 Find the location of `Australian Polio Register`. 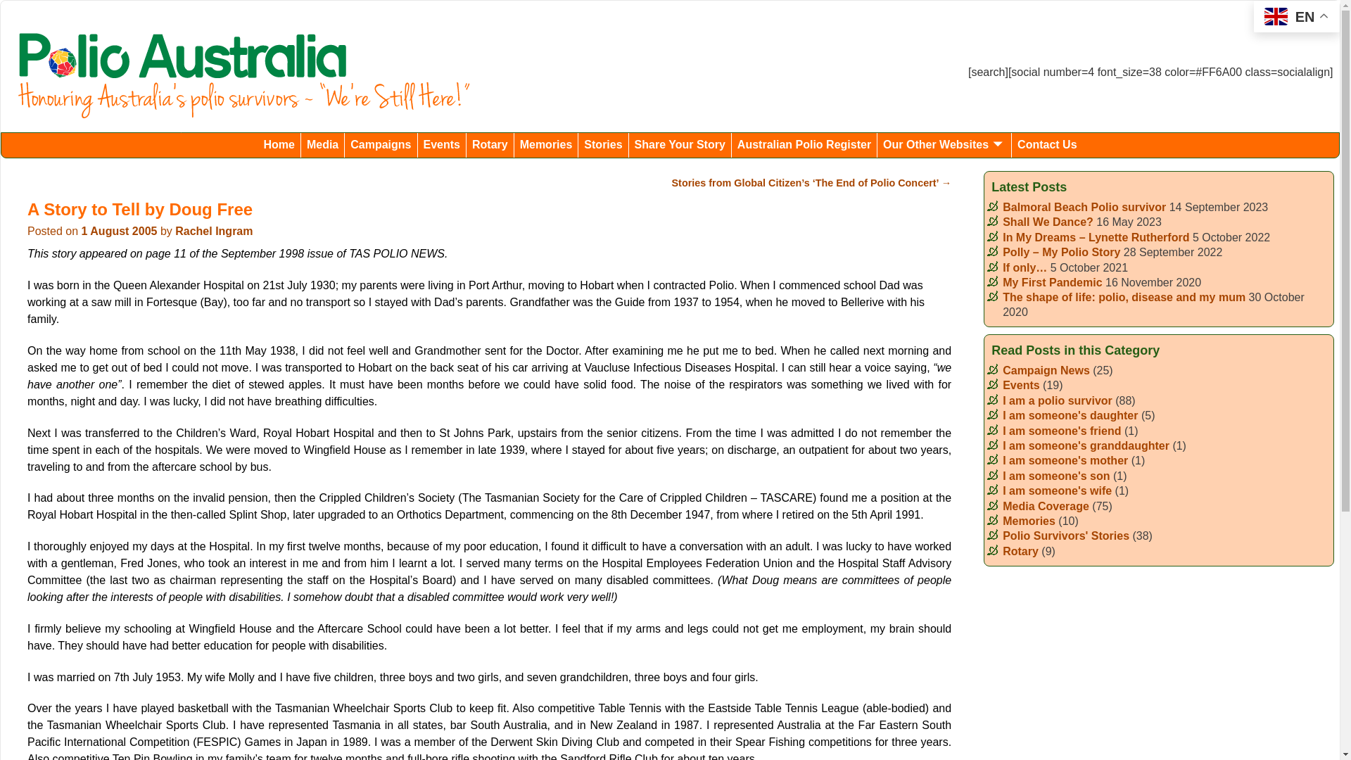

Australian Polio Register is located at coordinates (805, 145).